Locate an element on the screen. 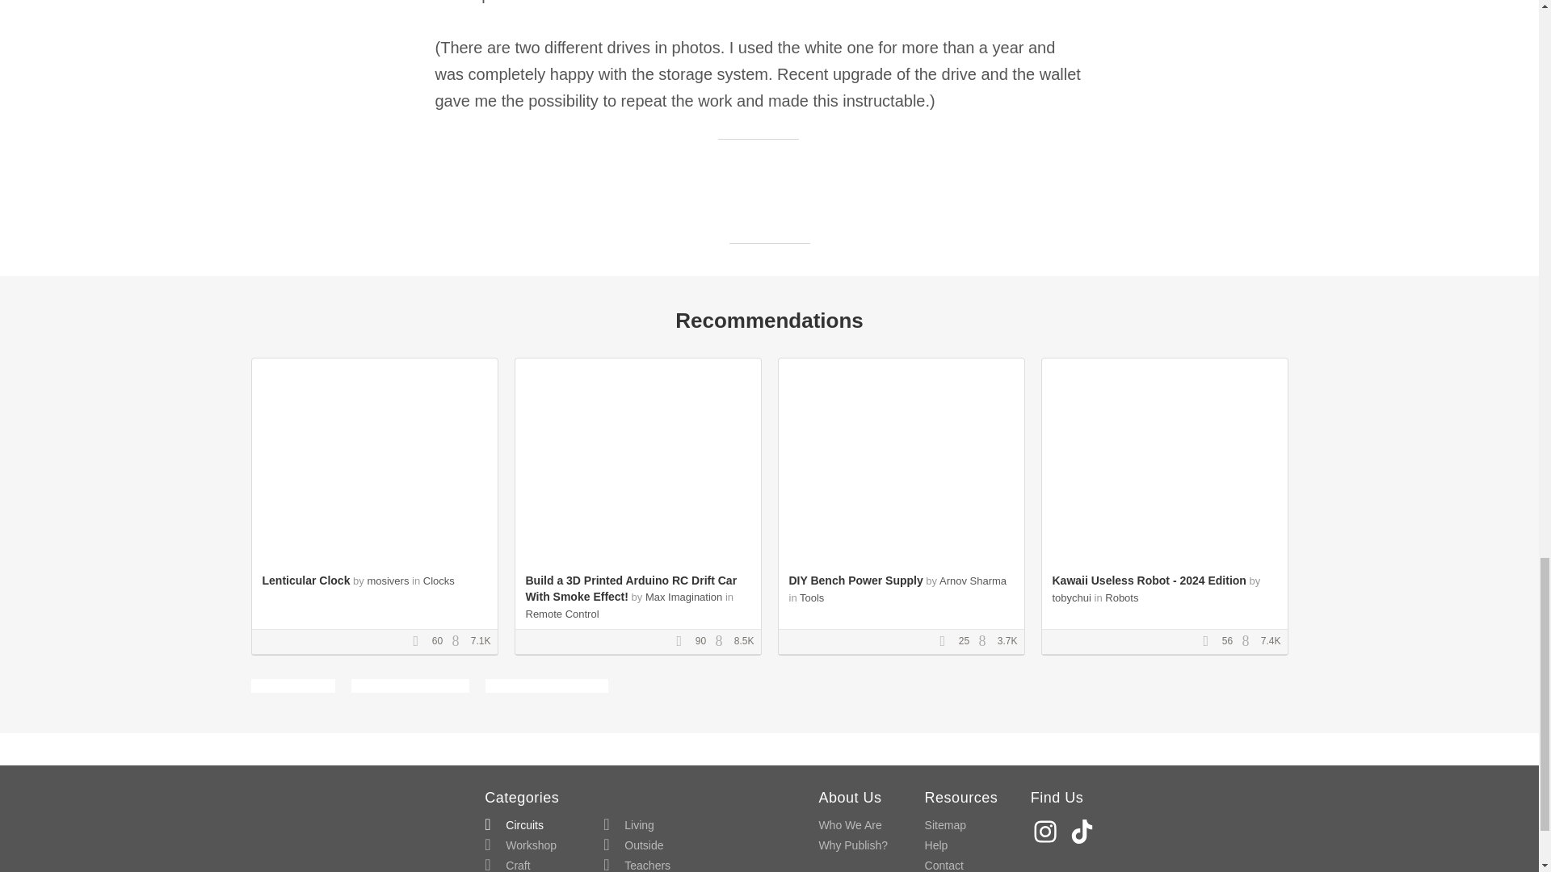  Circuits is located at coordinates (514, 825).